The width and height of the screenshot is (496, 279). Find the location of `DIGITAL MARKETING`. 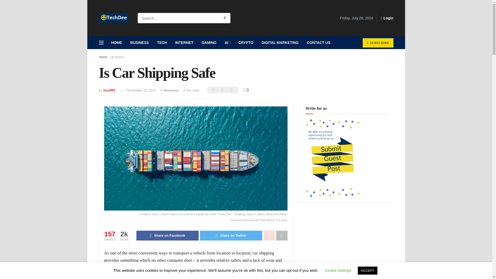

DIGITAL MARKETING is located at coordinates (280, 43).